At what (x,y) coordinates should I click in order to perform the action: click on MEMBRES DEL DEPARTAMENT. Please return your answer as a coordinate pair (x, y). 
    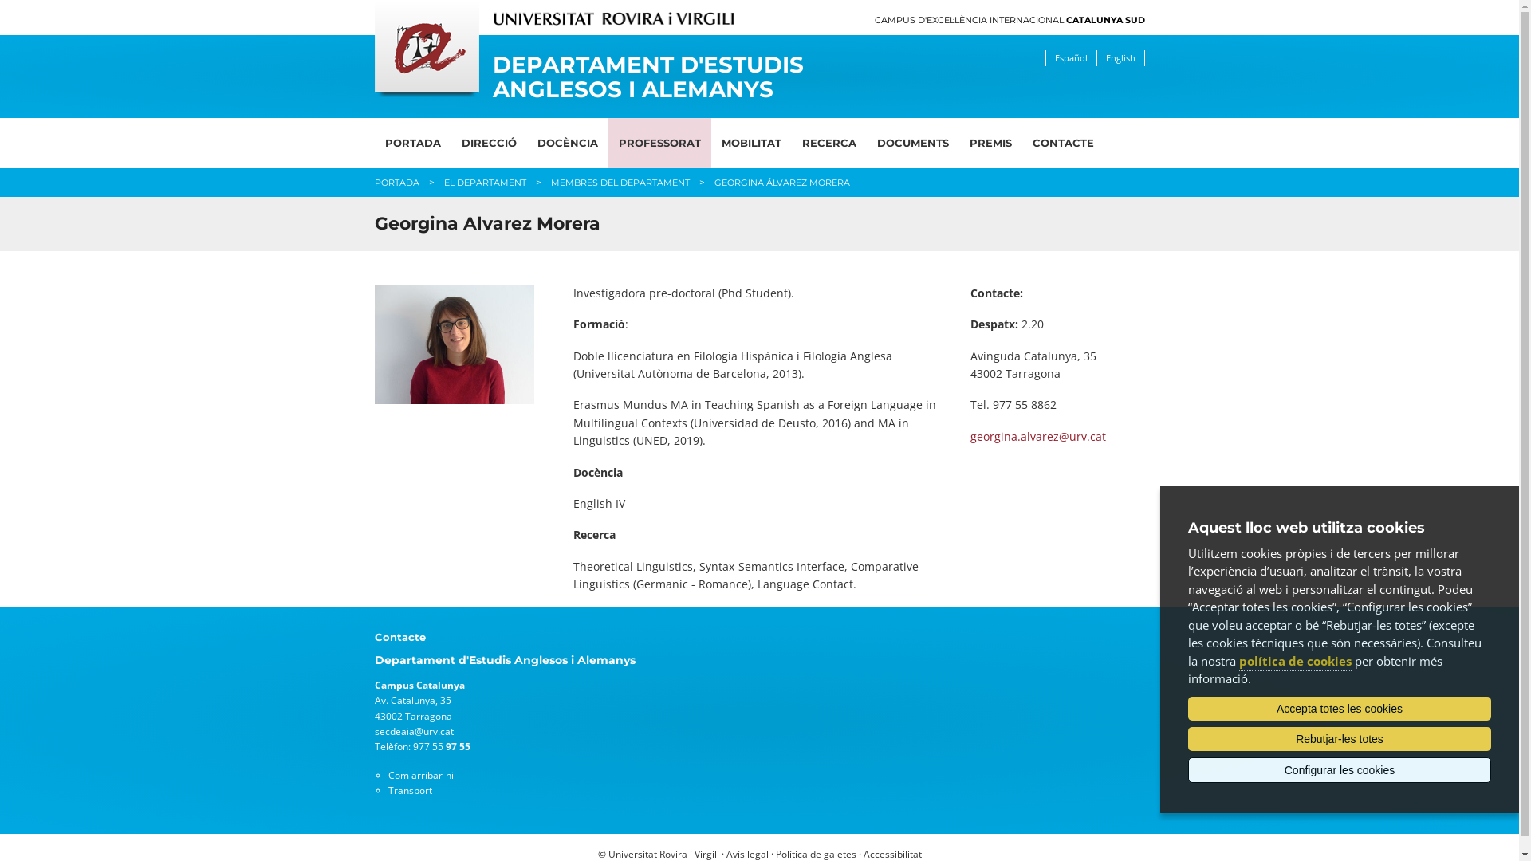
    Looking at the image, I should click on (620, 183).